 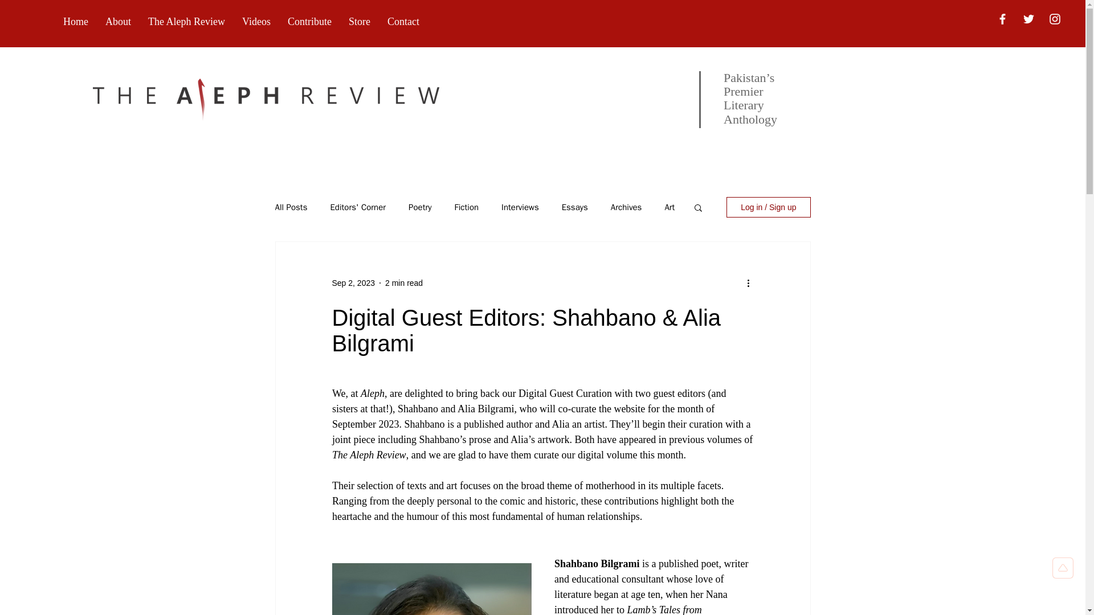 I want to click on Essays, so click(x=575, y=207).